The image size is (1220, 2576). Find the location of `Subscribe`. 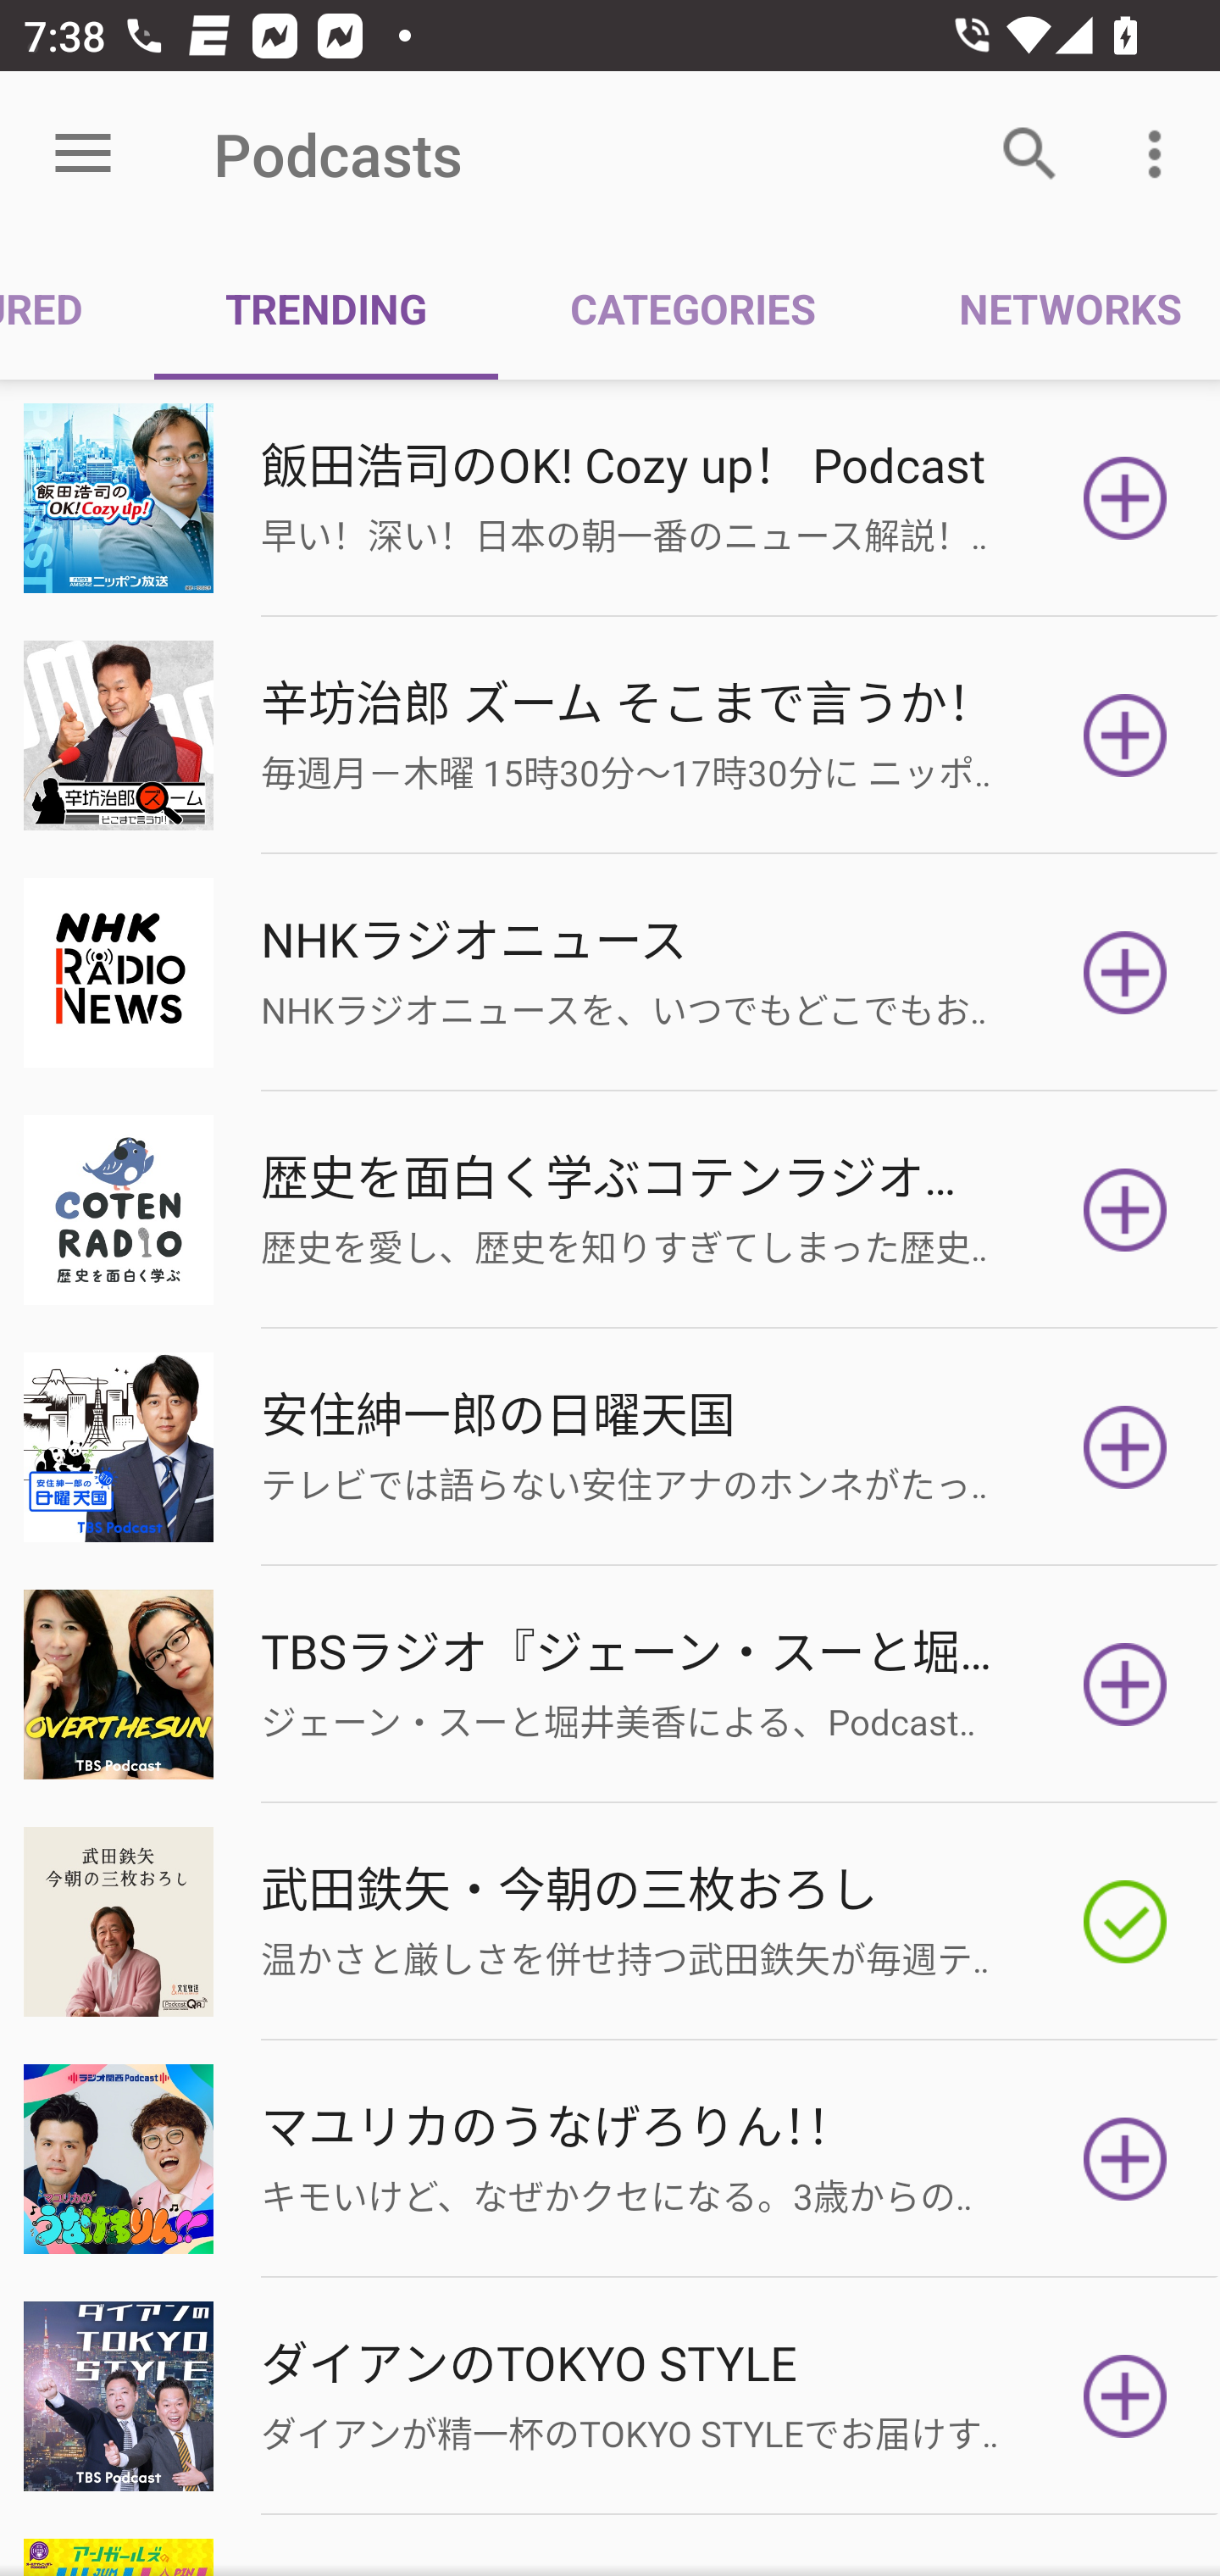

Subscribe is located at coordinates (1125, 1210).